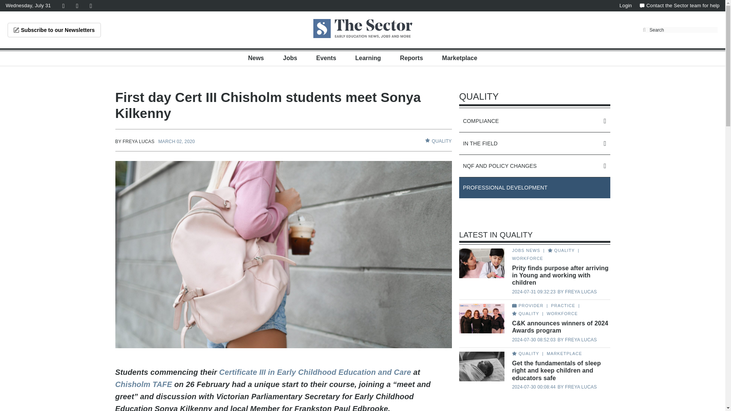  Describe the element at coordinates (315, 372) in the screenshot. I see `Certificate III in Early Childhood Education and Care` at that location.